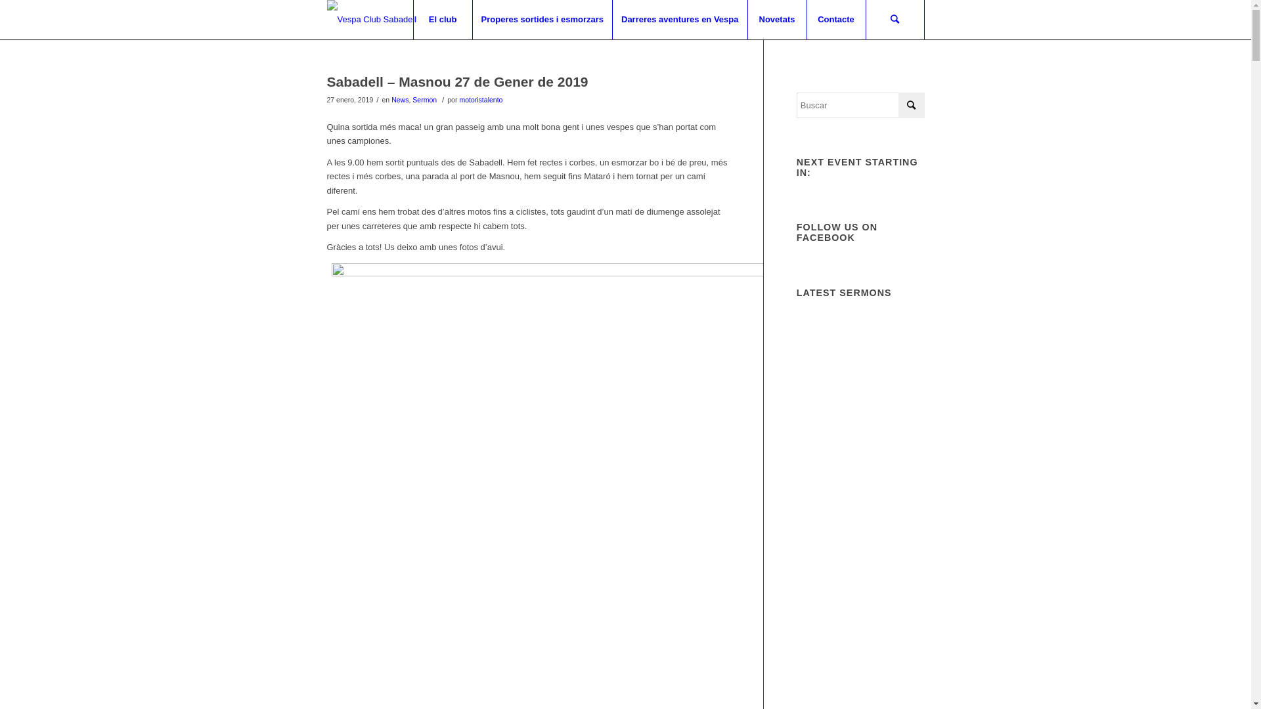  What do you see at coordinates (424, 100) in the screenshot?
I see `Sermon` at bounding box center [424, 100].